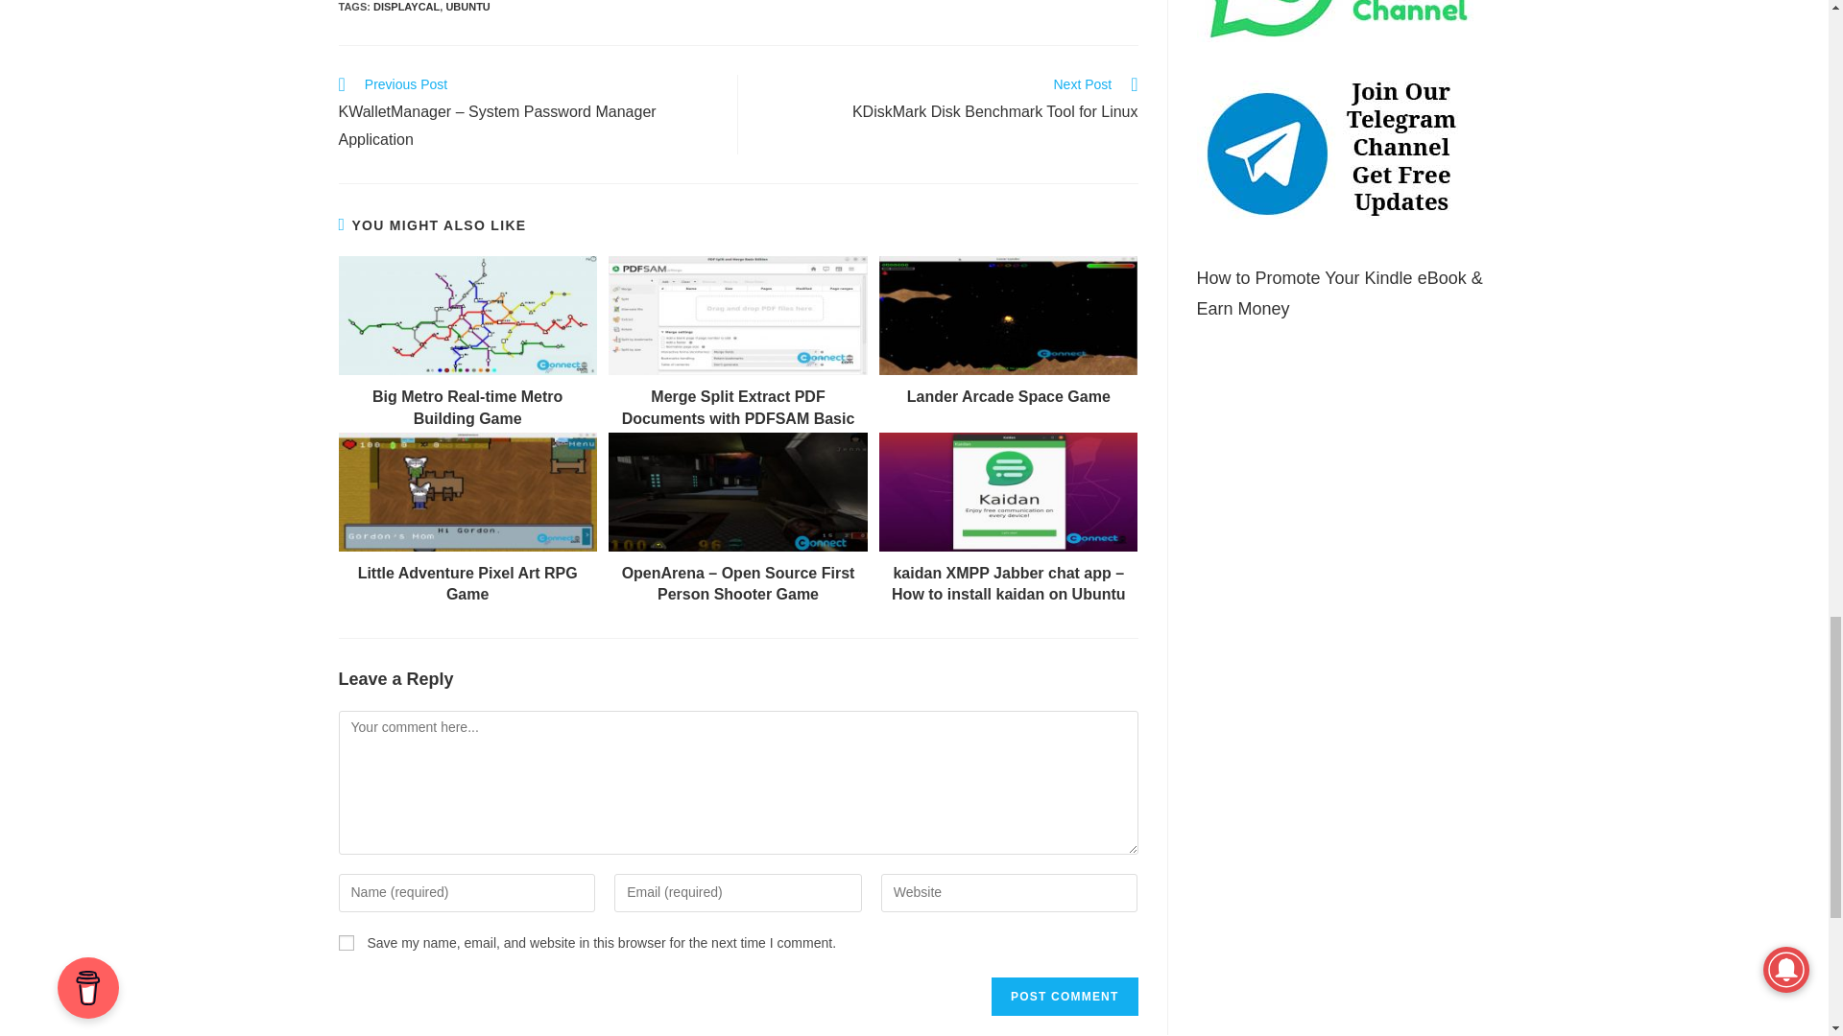  What do you see at coordinates (1064, 997) in the screenshot?
I see `Post Comment` at bounding box center [1064, 997].